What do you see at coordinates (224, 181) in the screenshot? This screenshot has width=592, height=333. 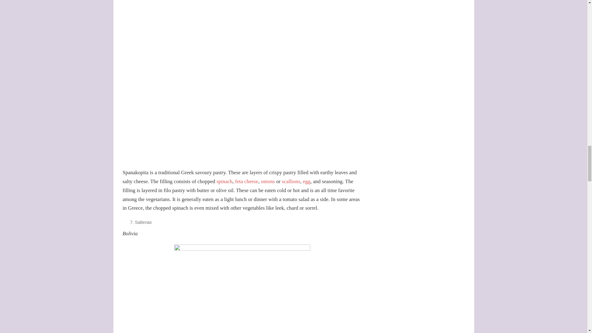 I see `spinach` at bounding box center [224, 181].